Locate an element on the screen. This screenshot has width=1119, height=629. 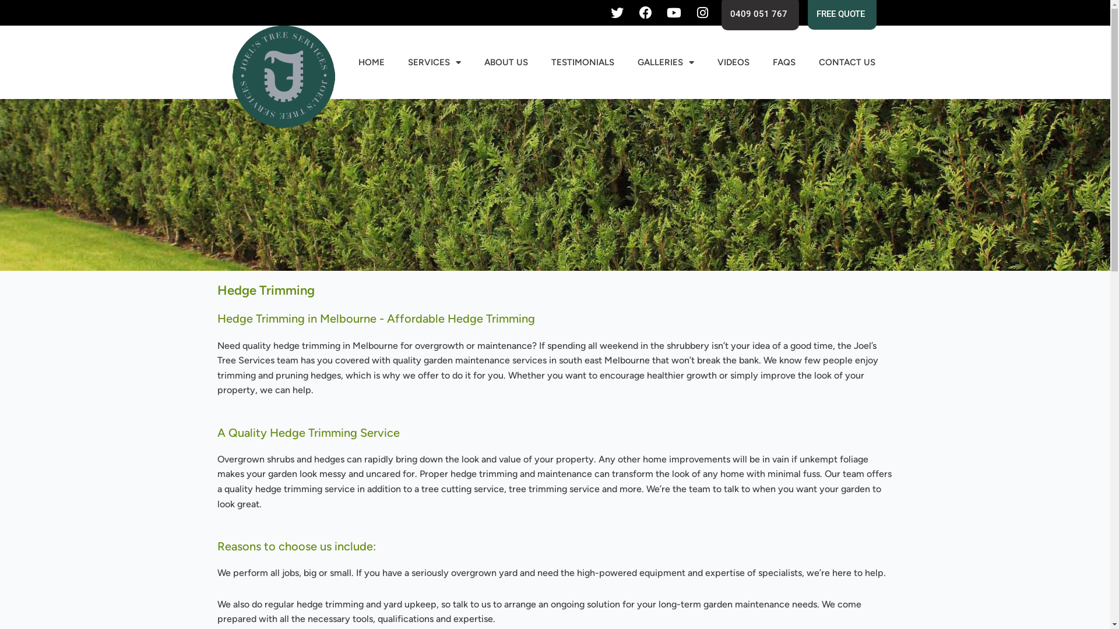
SERVICES is located at coordinates (435, 62).